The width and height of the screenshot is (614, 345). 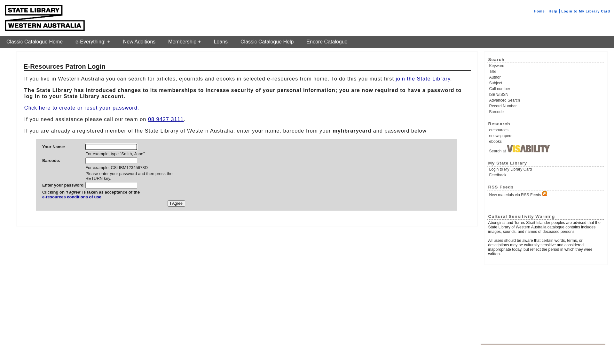 I want to click on Author, so click(x=546, y=77).